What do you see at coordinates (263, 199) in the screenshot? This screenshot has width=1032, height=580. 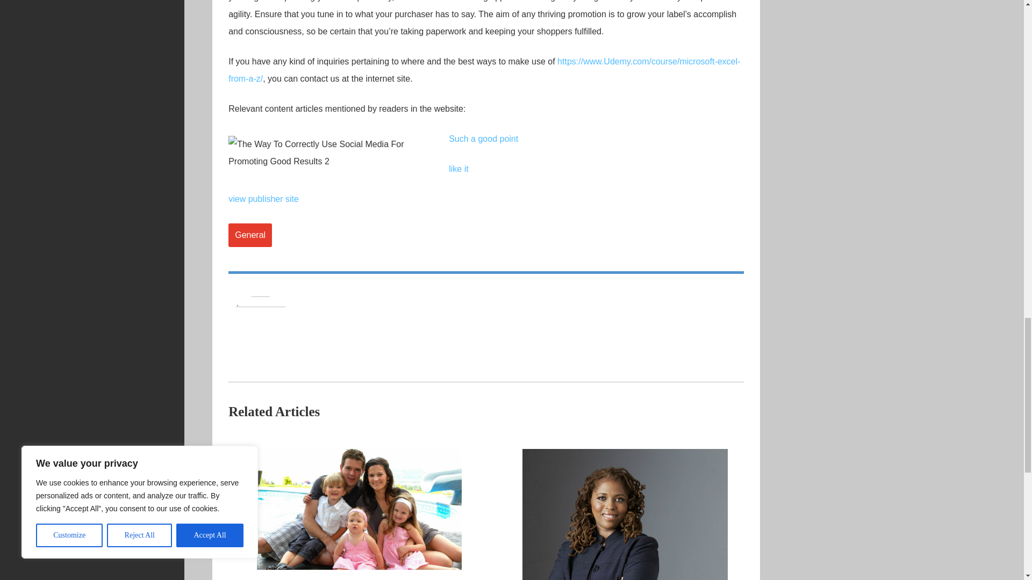 I see `view publisher site` at bounding box center [263, 199].